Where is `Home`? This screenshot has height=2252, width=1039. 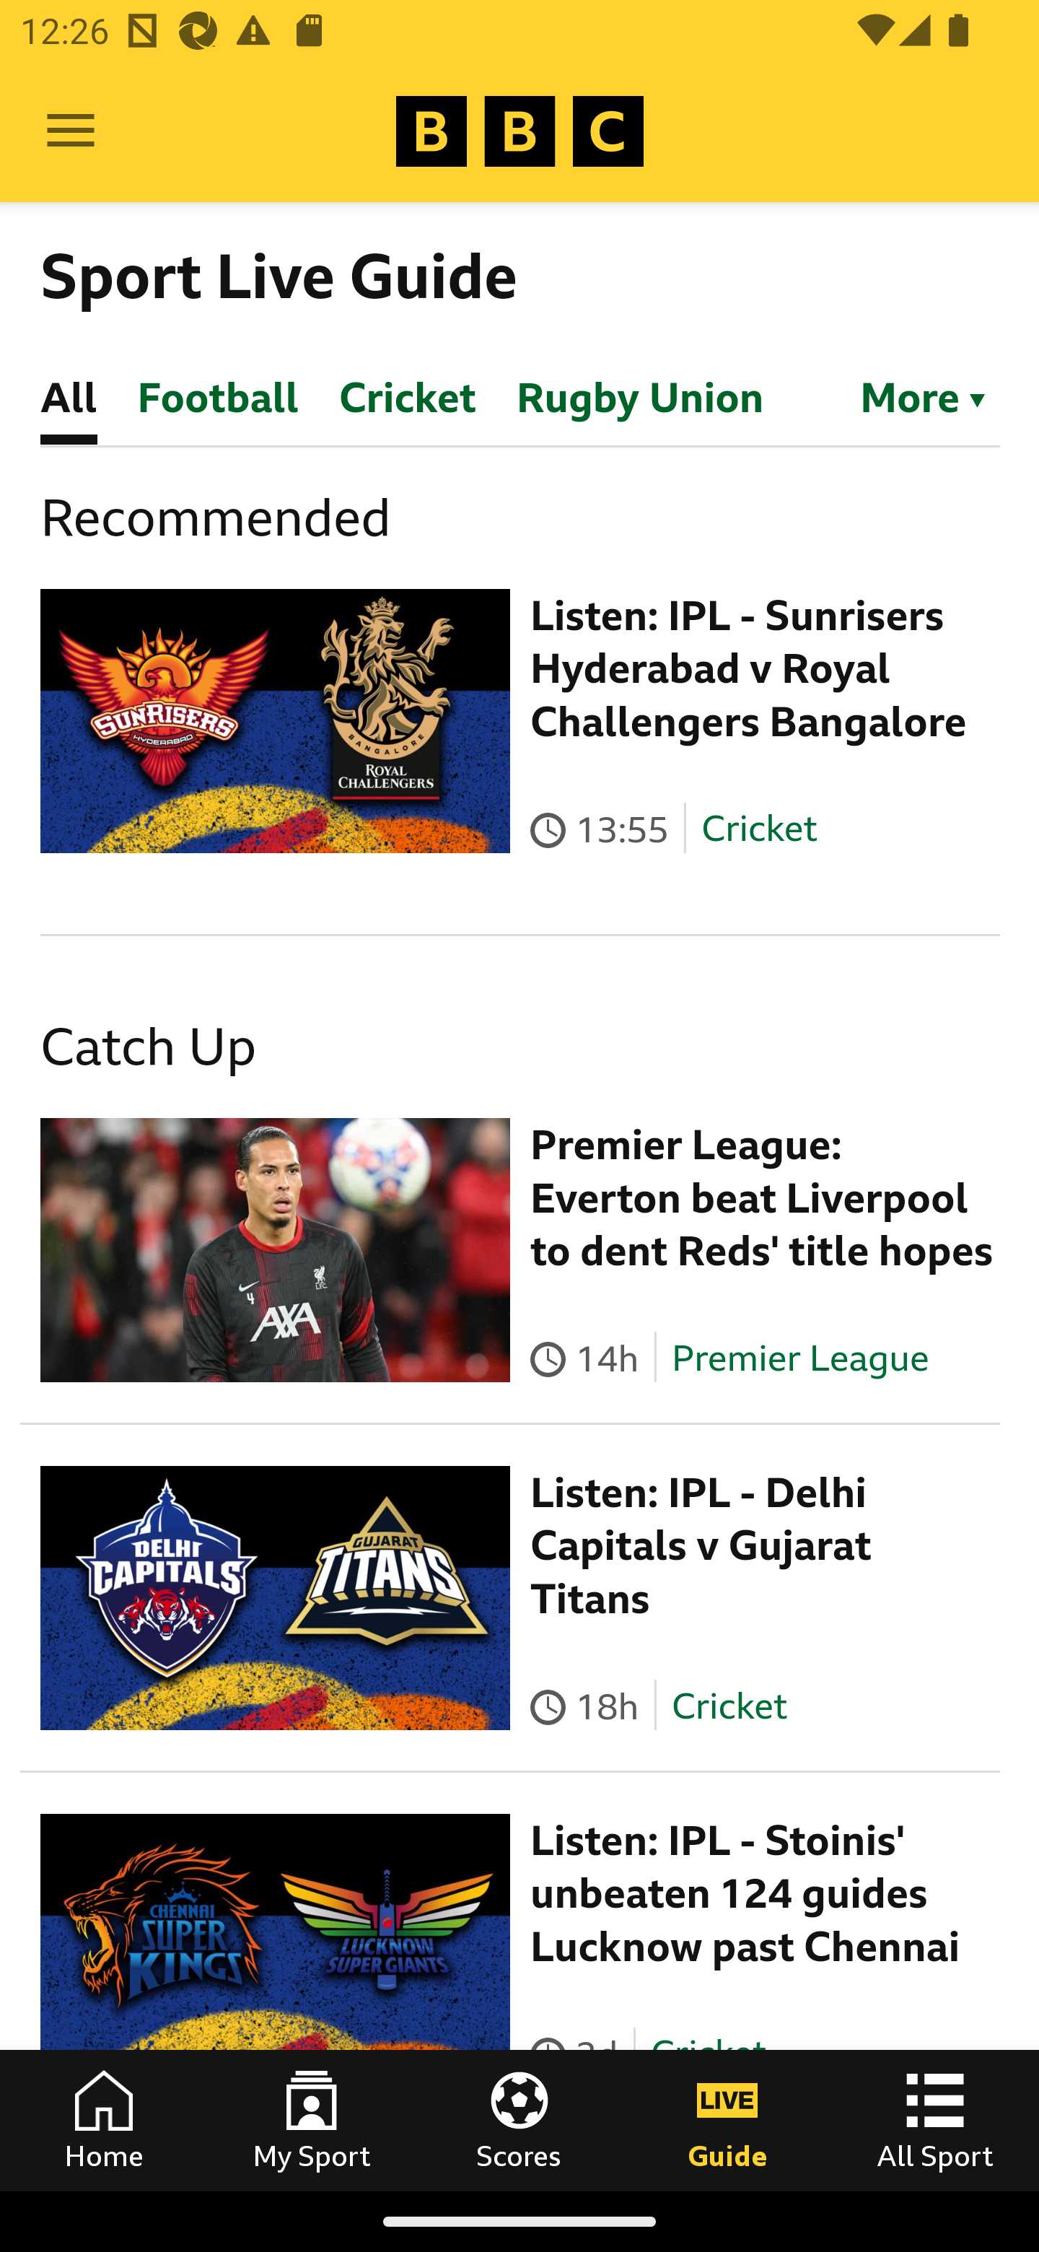
Home is located at coordinates (104, 2120).